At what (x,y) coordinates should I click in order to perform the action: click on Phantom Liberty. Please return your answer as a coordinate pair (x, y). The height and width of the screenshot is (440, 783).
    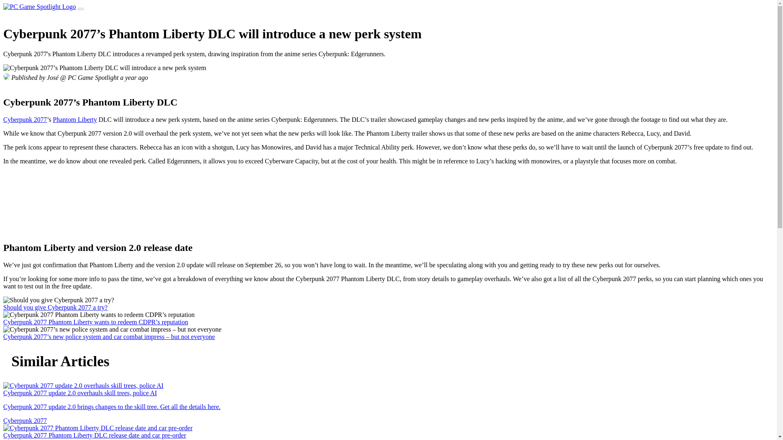
    Looking at the image, I should click on (75, 120).